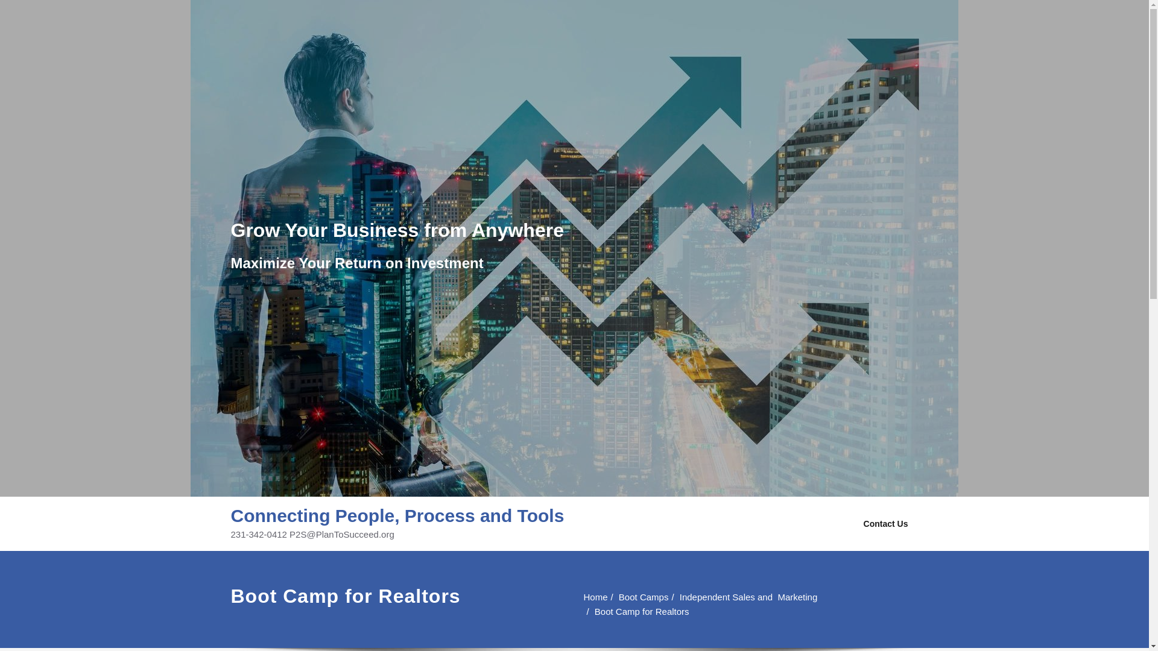 This screenshot has width=1158, height=651. Describe the element at coordinates (1150, 597) in the screenshot. I see `Boot Camps` at that location.